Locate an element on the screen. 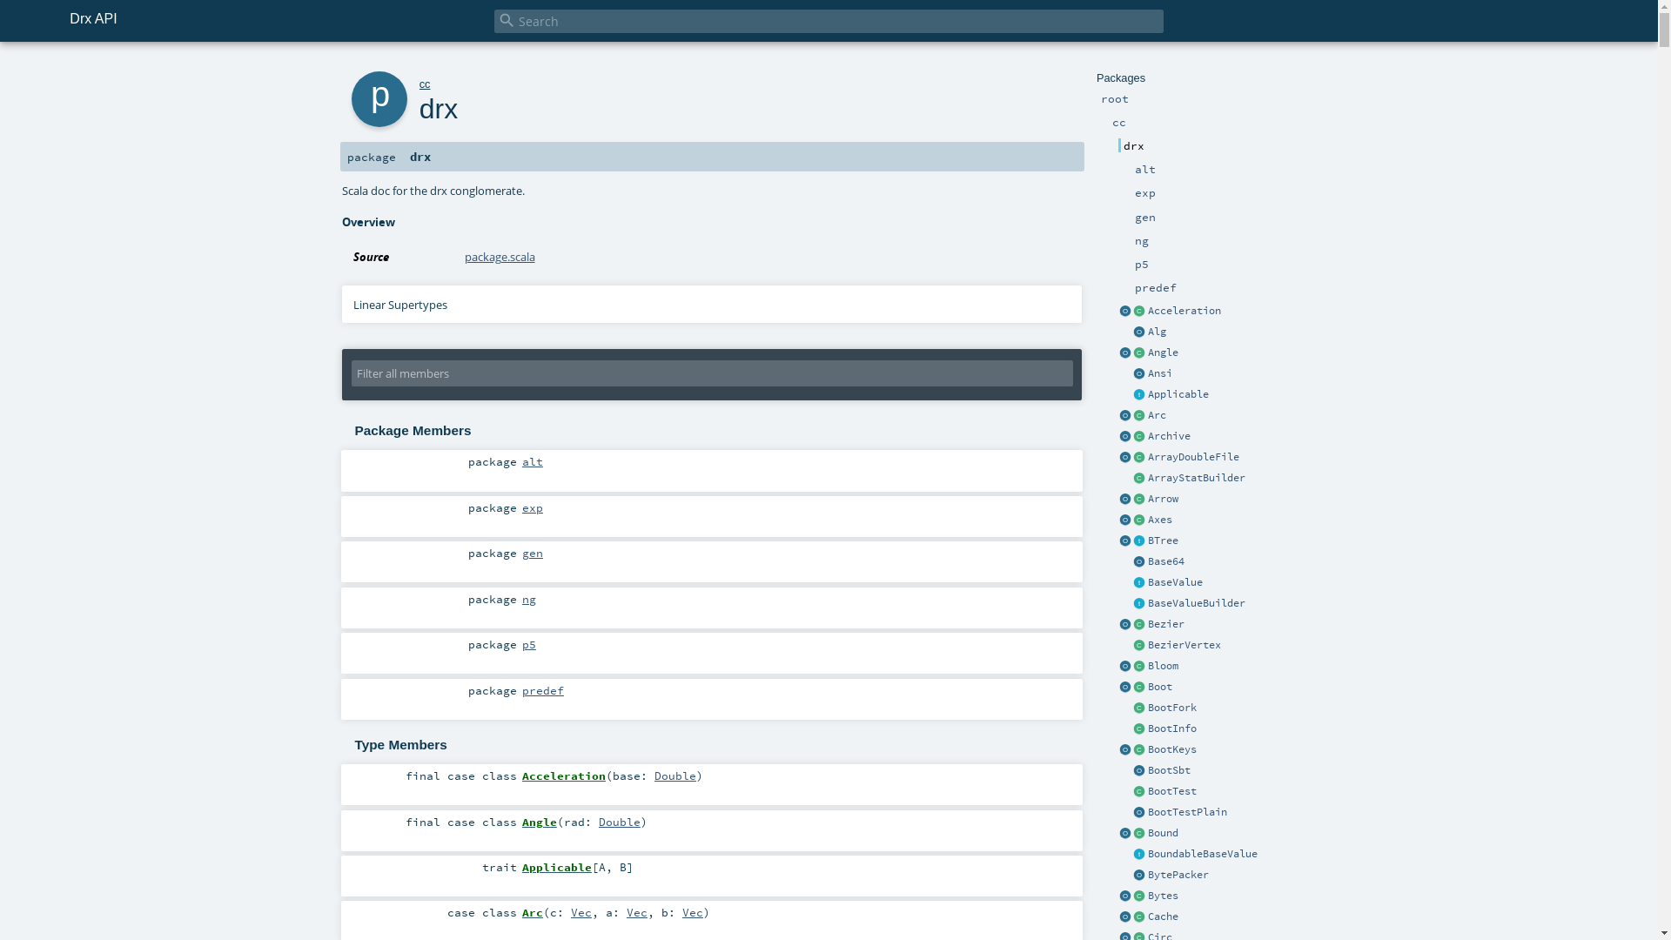 The width and height of the screenshot is (1671, 940). Arrow is located at coordinates (1163, 499).